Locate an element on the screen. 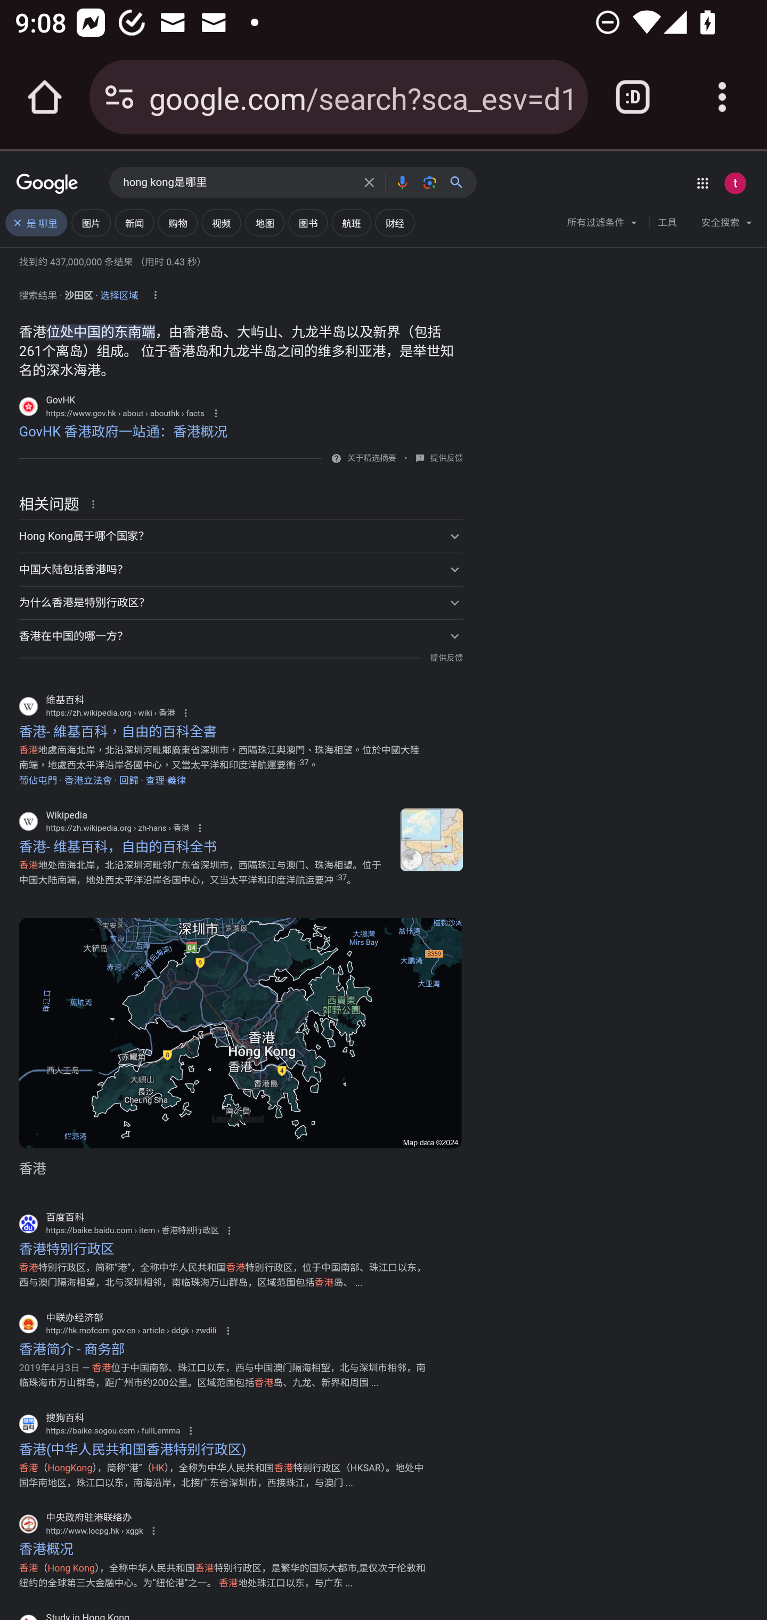 This screenshot has height=1620, width=767. 安全搜索 is located at coordinates (727, 225).